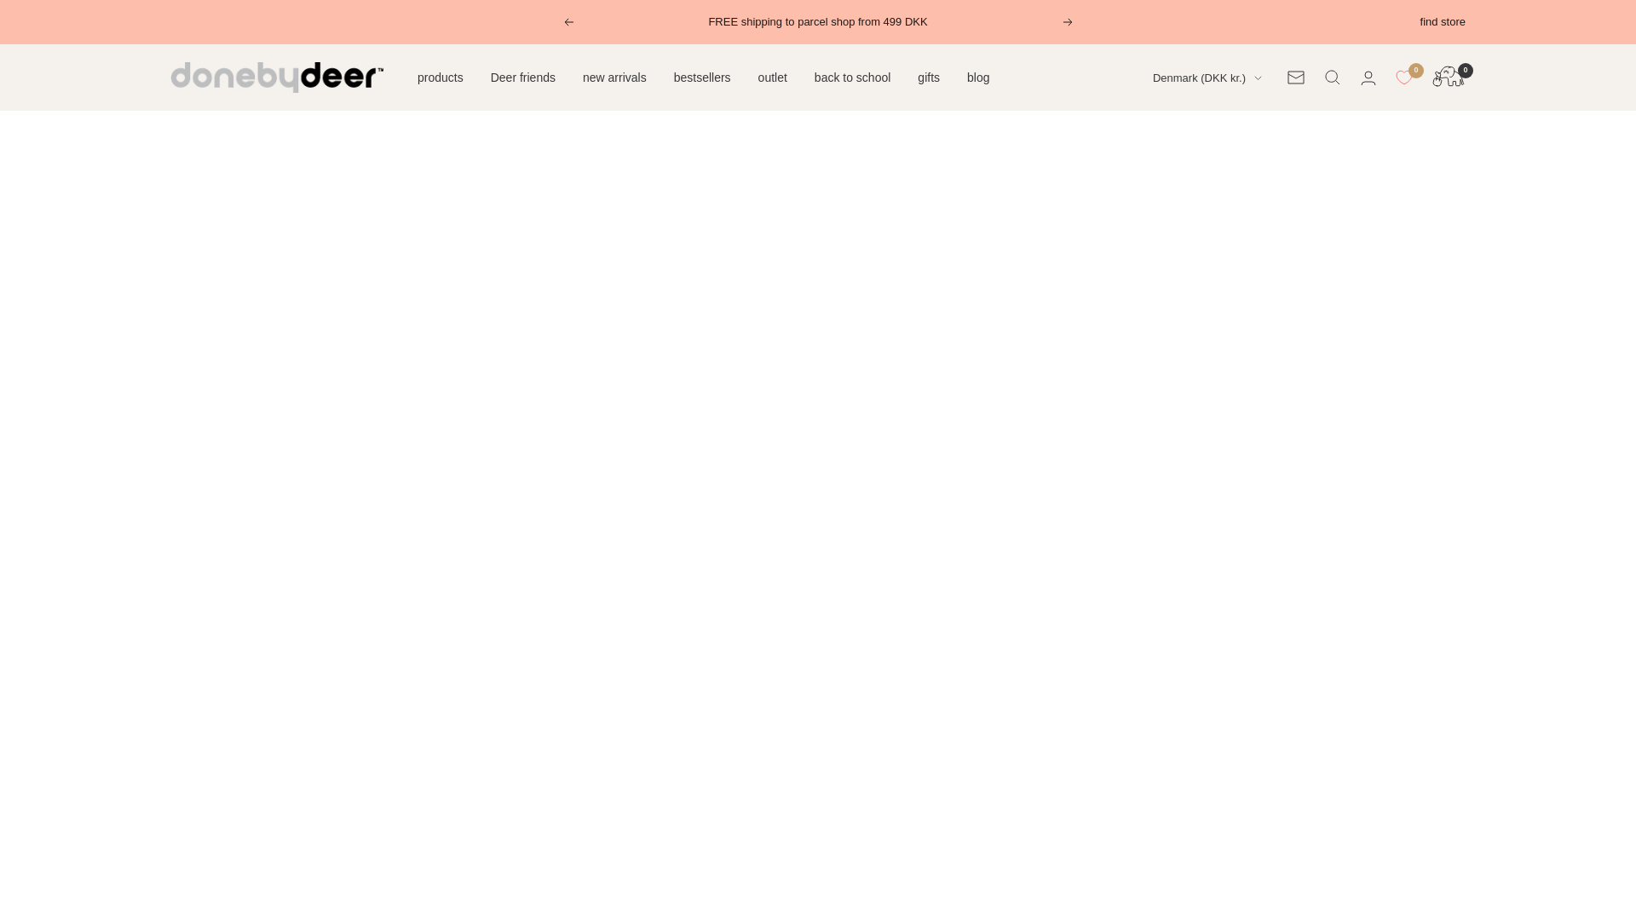 The height and width of the screenshot is (920, 1636). Describe the element at coordinates (276, 78) in the screenshot. I see `Done by Deer` at that location.